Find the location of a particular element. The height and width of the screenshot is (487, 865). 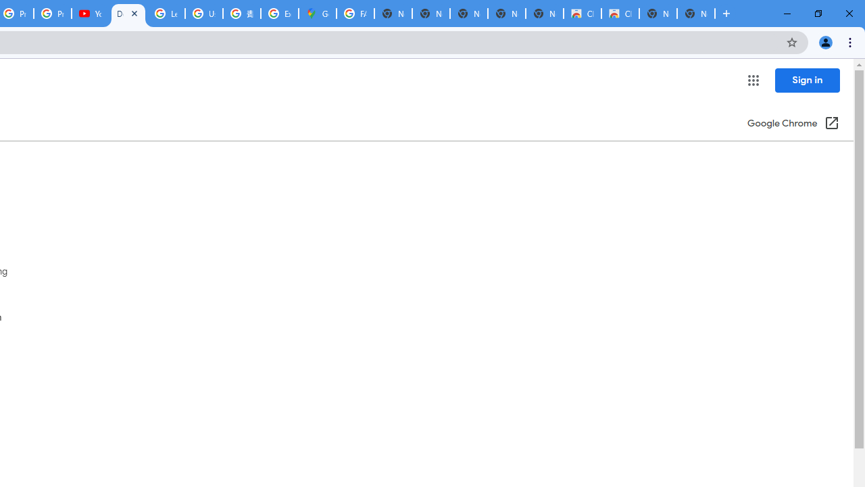

Explore new street-level details - Google Maps Help is located at coordinates (280, 14).